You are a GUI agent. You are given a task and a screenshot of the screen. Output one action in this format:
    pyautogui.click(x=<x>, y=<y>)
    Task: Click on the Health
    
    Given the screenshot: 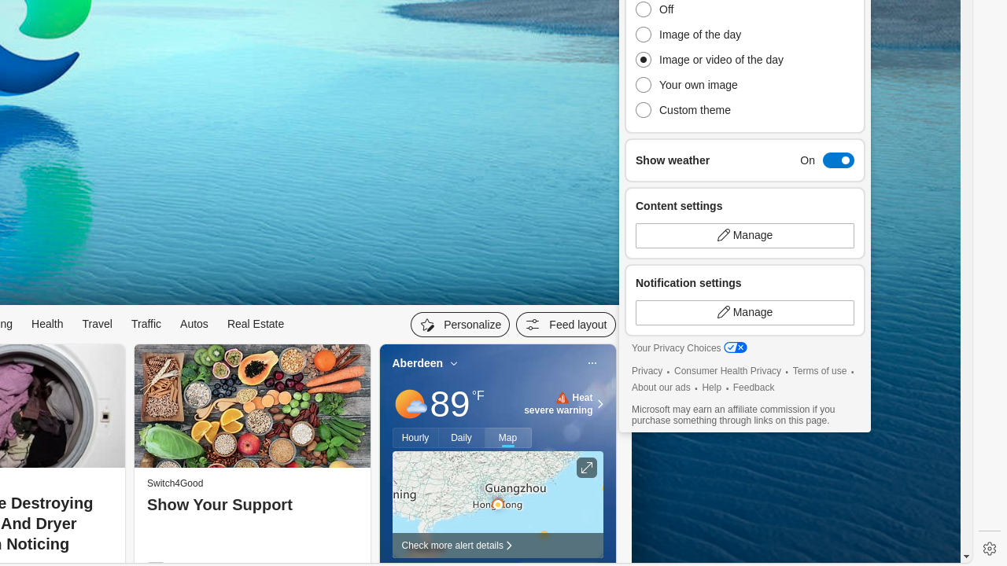 What is the action you would take?
    pyautogui.click(x=47, y=324)
    